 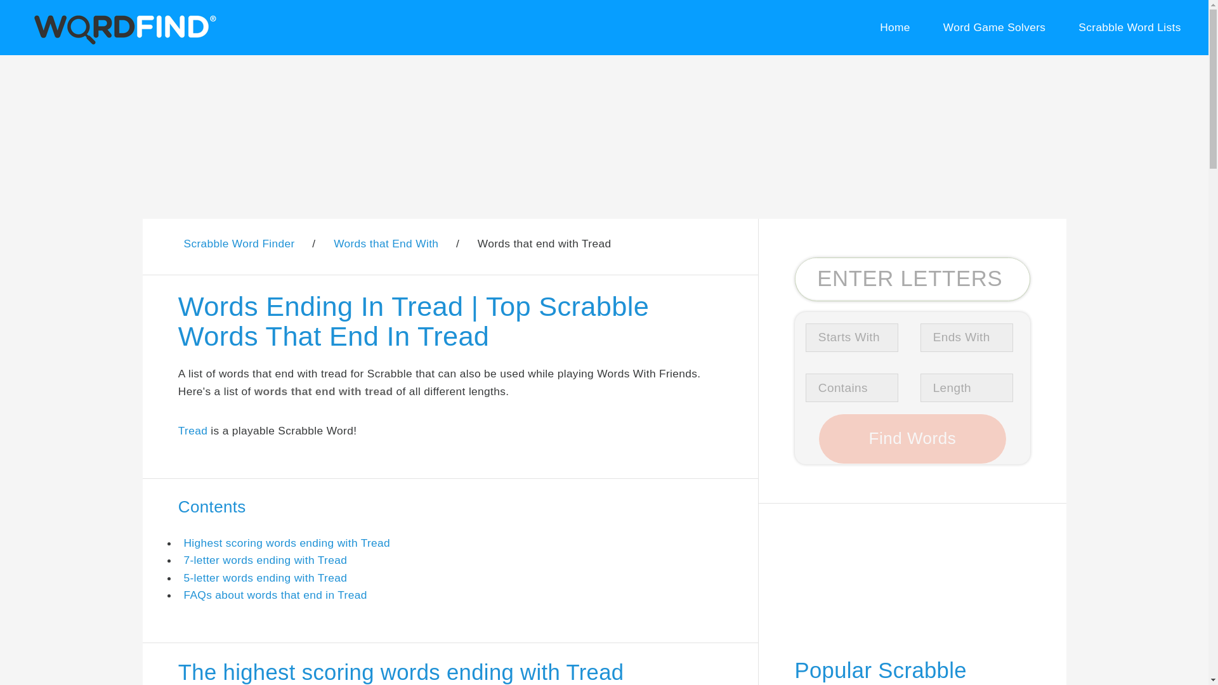 What do you see at coordinates (265, 559) in the screenshot?
I see `7-letter words ending with Tread` at bounding box center [265, 559].